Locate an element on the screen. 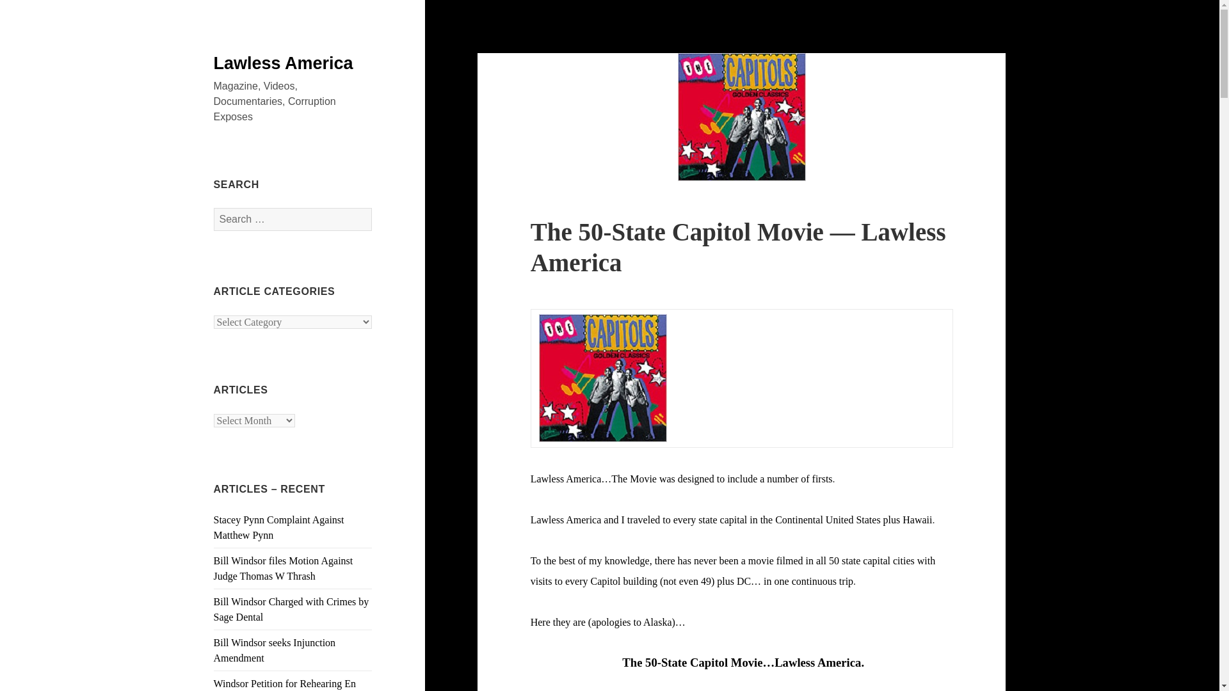  Bill Windsor Charged with Crimes by Sage Dental is located at coordinates (292, 609).